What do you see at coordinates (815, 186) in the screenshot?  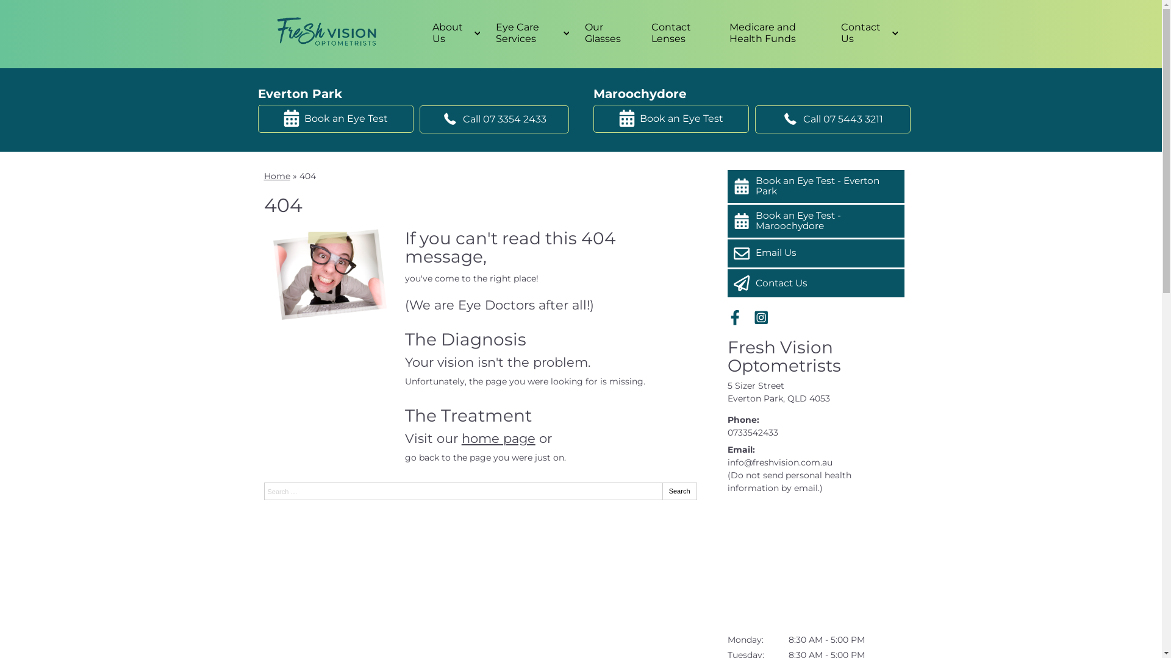 I see `Book an Eye Test - Everton Park` at bounding box center [815, 186].